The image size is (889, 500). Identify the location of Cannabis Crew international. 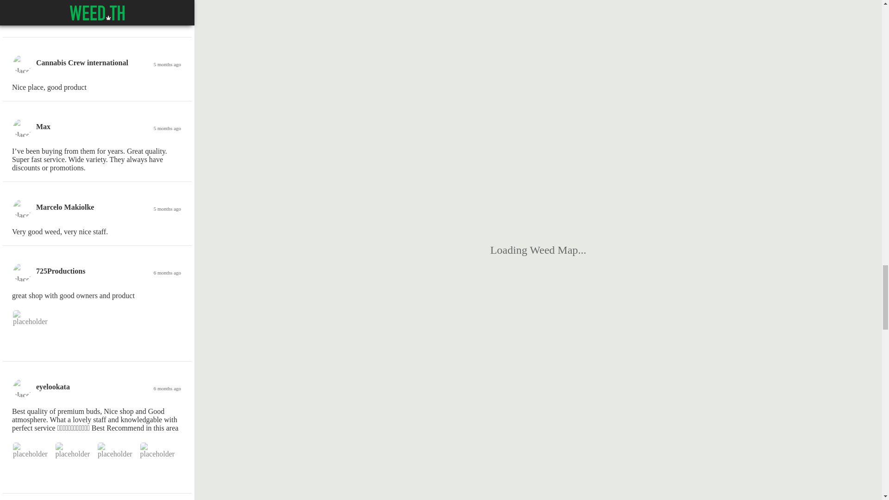
(82, 62).